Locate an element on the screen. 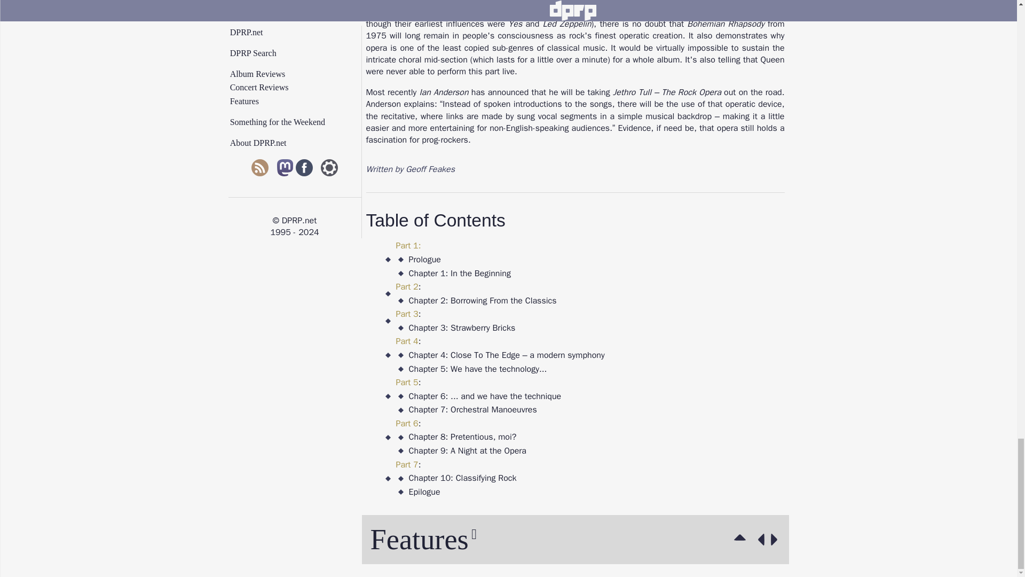 The width and height of the screenshot is (1025, 577). Part 4 is located at coordinates (407, 341).